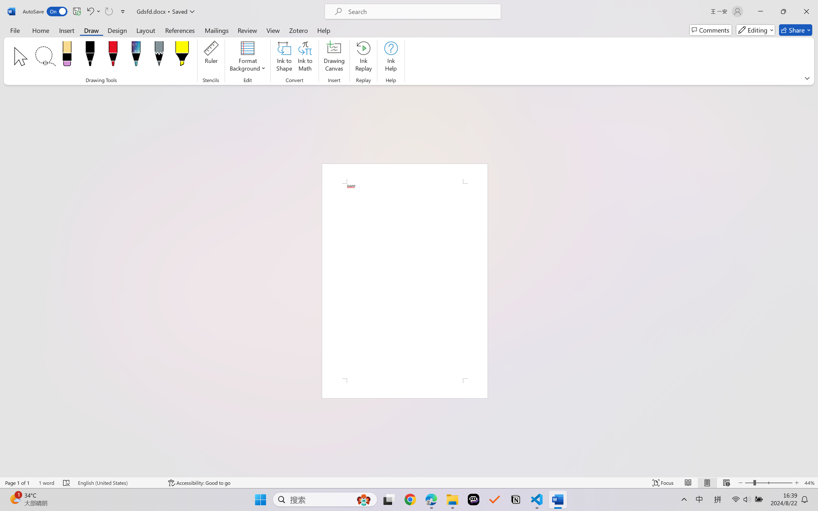 Image resolution: width=818 pixels, height=511 pixels. What do you see at coordinates (779, 306) in the screenshot?
I see `Read more about making documents accessible` at bounding box center [779, 306].